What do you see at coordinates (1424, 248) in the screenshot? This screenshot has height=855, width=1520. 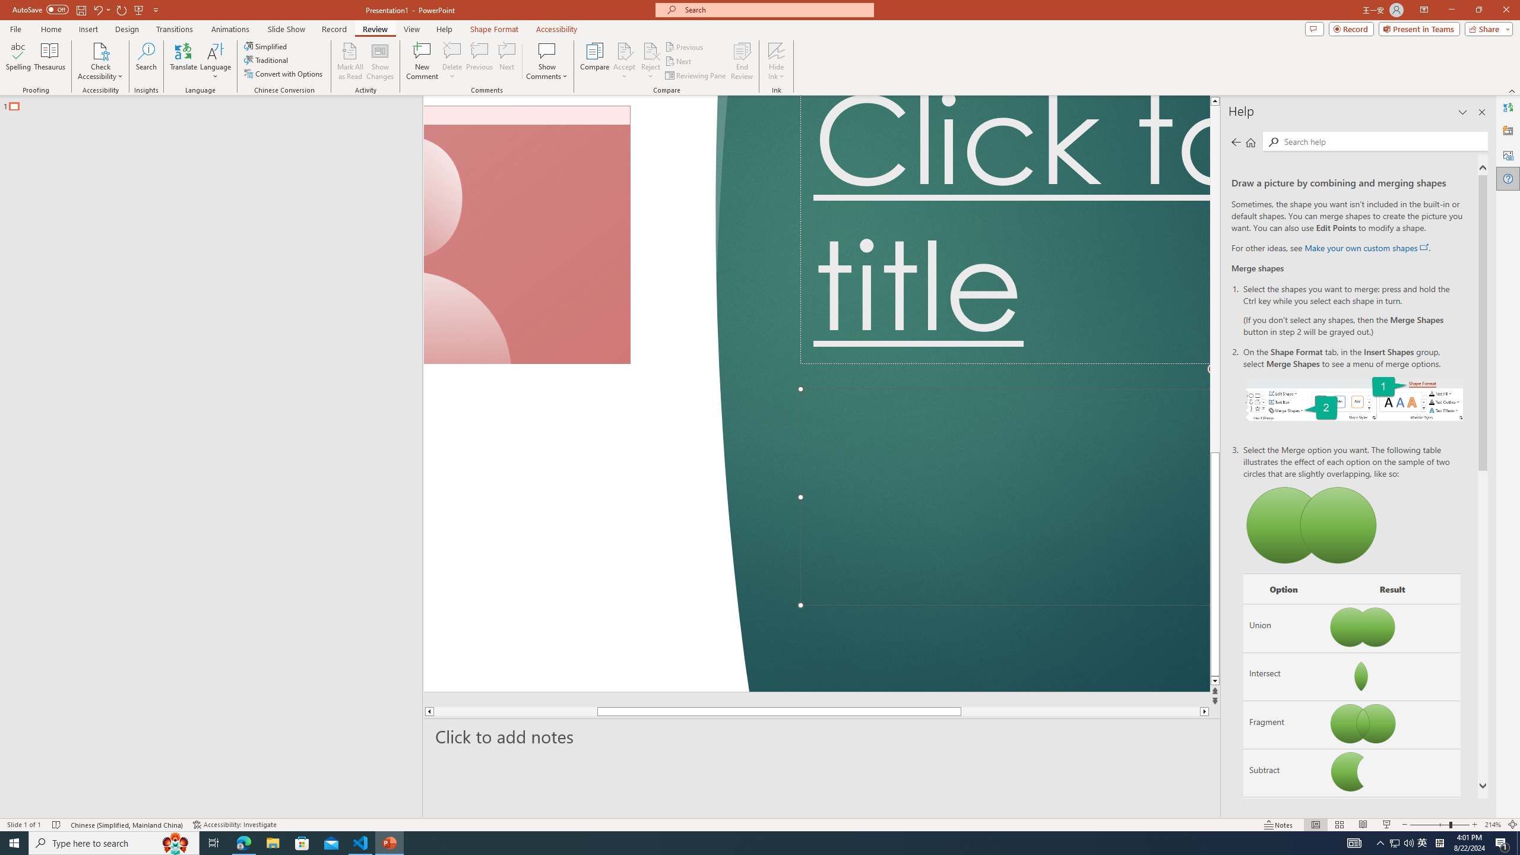 I see `openinnewwindow` at bounding box center [1424, 248].